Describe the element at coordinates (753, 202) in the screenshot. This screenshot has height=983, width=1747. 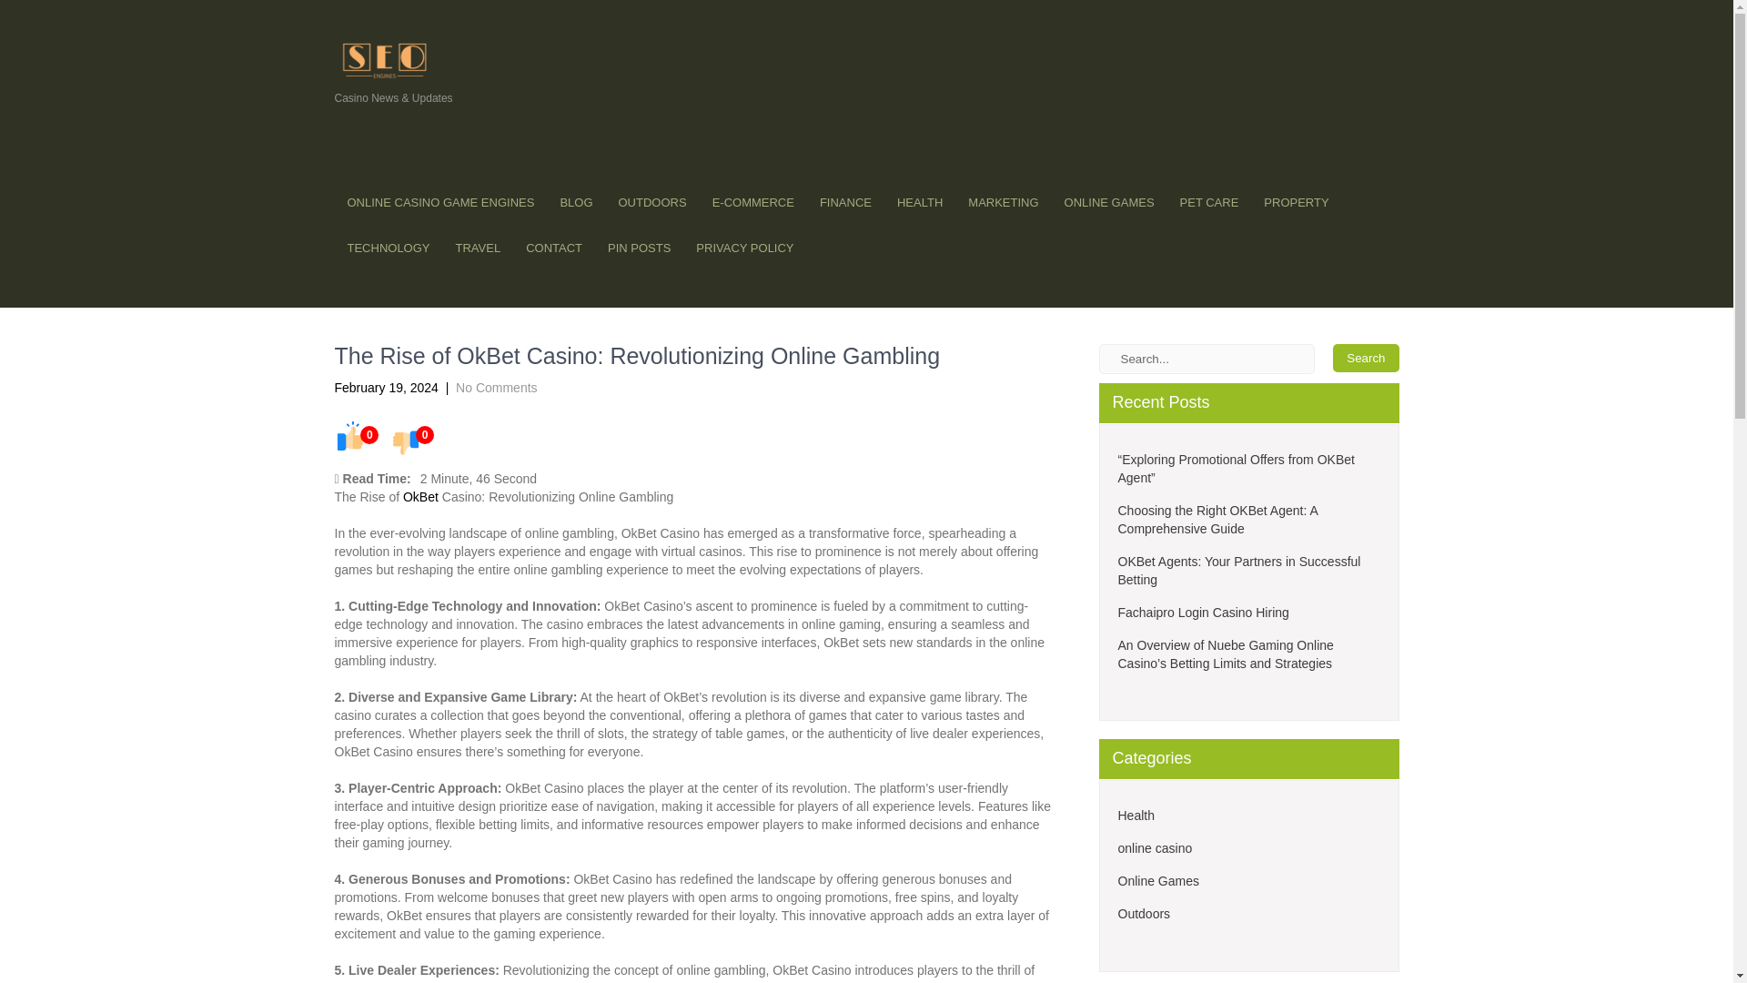
I see `E-COMMERCE` at that location.